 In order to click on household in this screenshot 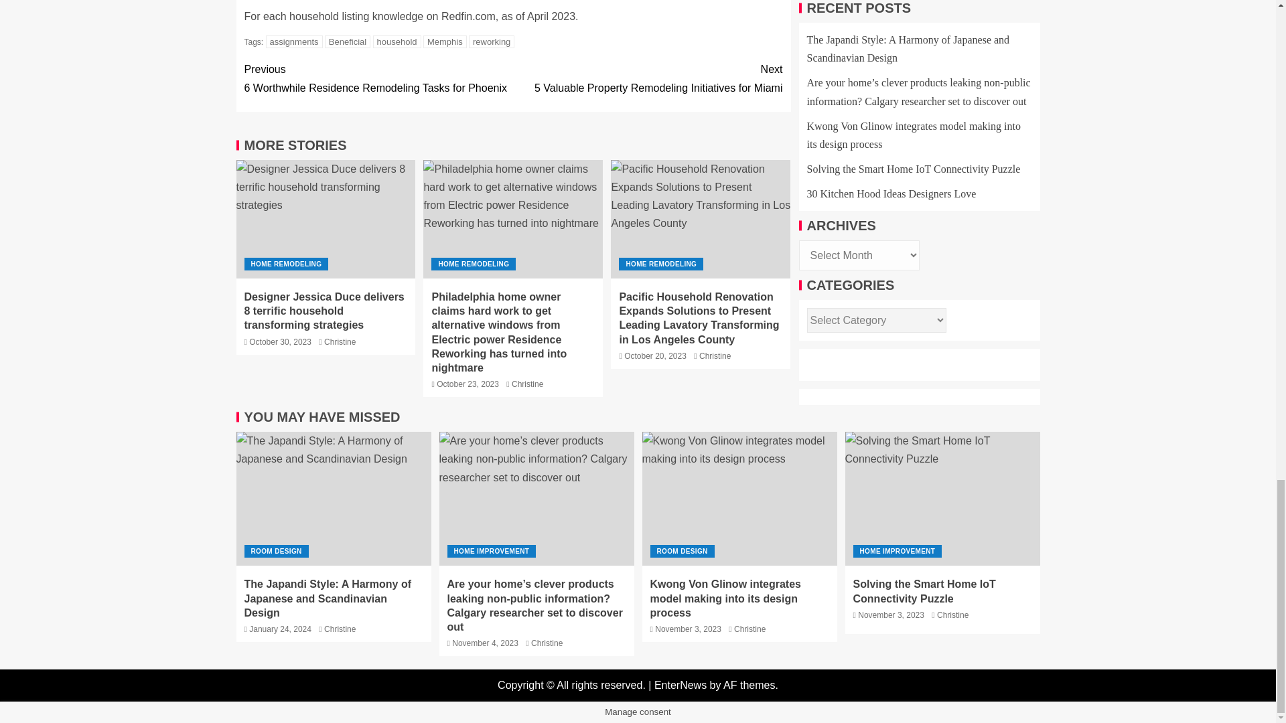, I will do `click(378, 78)`.